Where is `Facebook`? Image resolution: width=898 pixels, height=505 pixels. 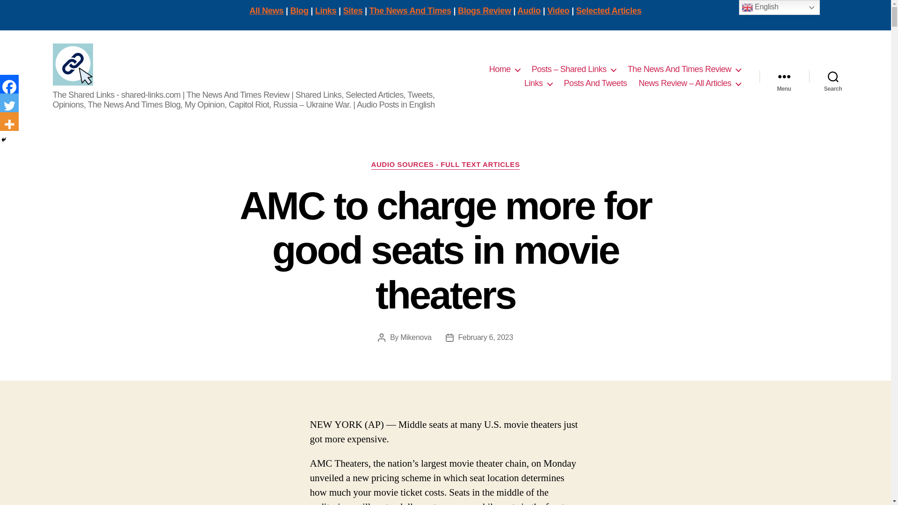
Facebook is located at coordinates (9, 84).